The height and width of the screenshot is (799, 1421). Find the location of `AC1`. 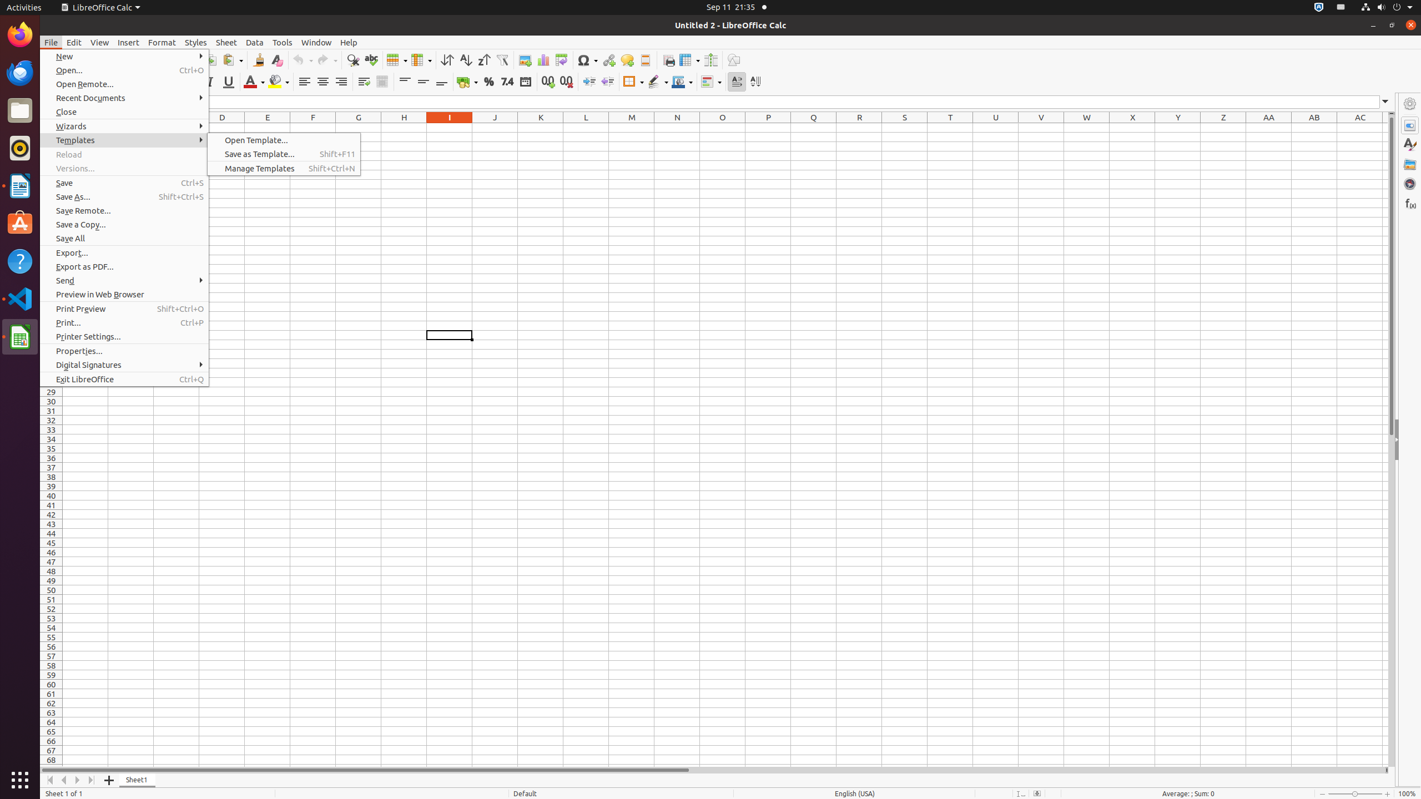

AC1 is located at coordinates (1360, 128).